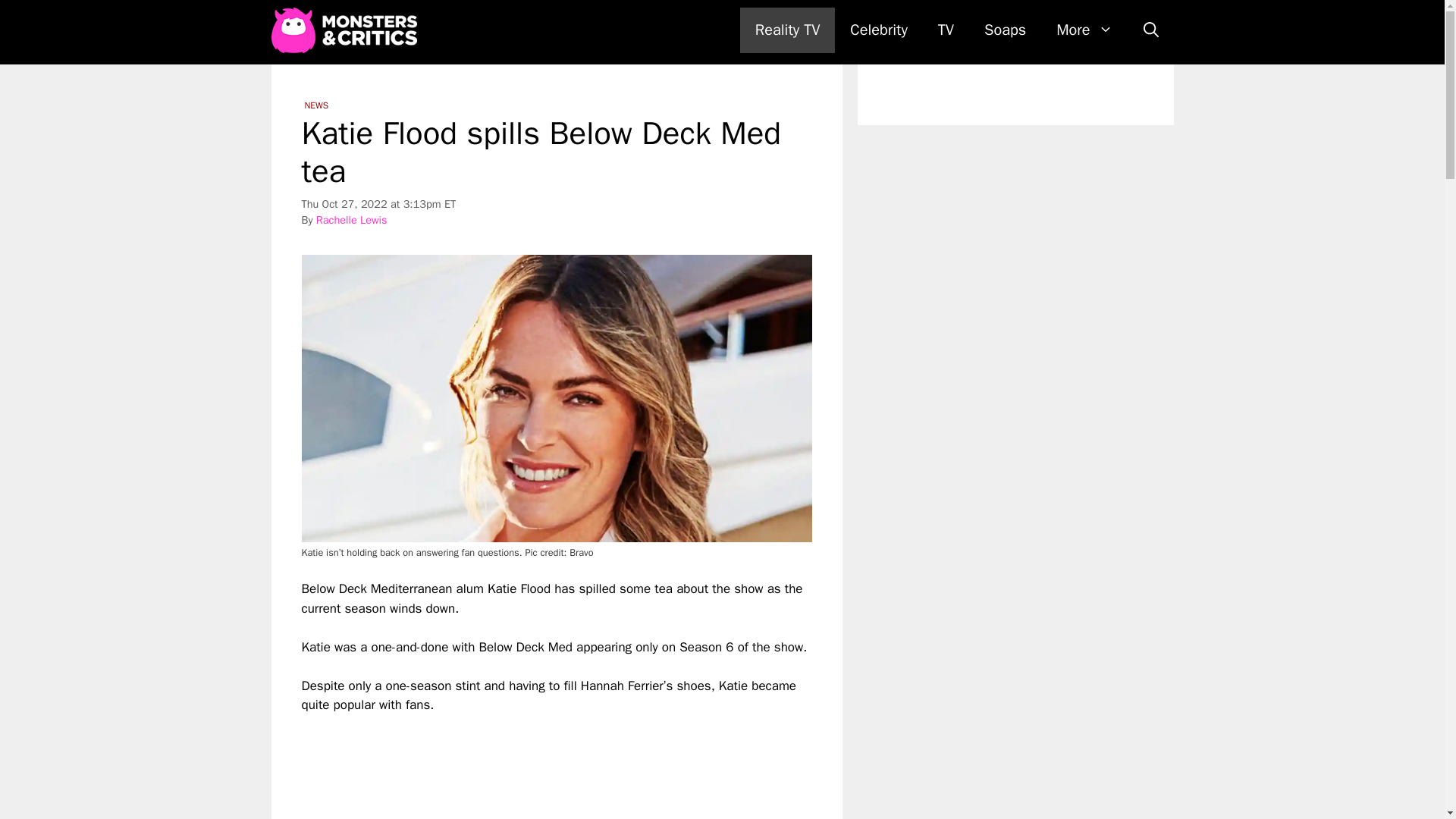  I want to click on Monsters and Critics, so click(347, 30).